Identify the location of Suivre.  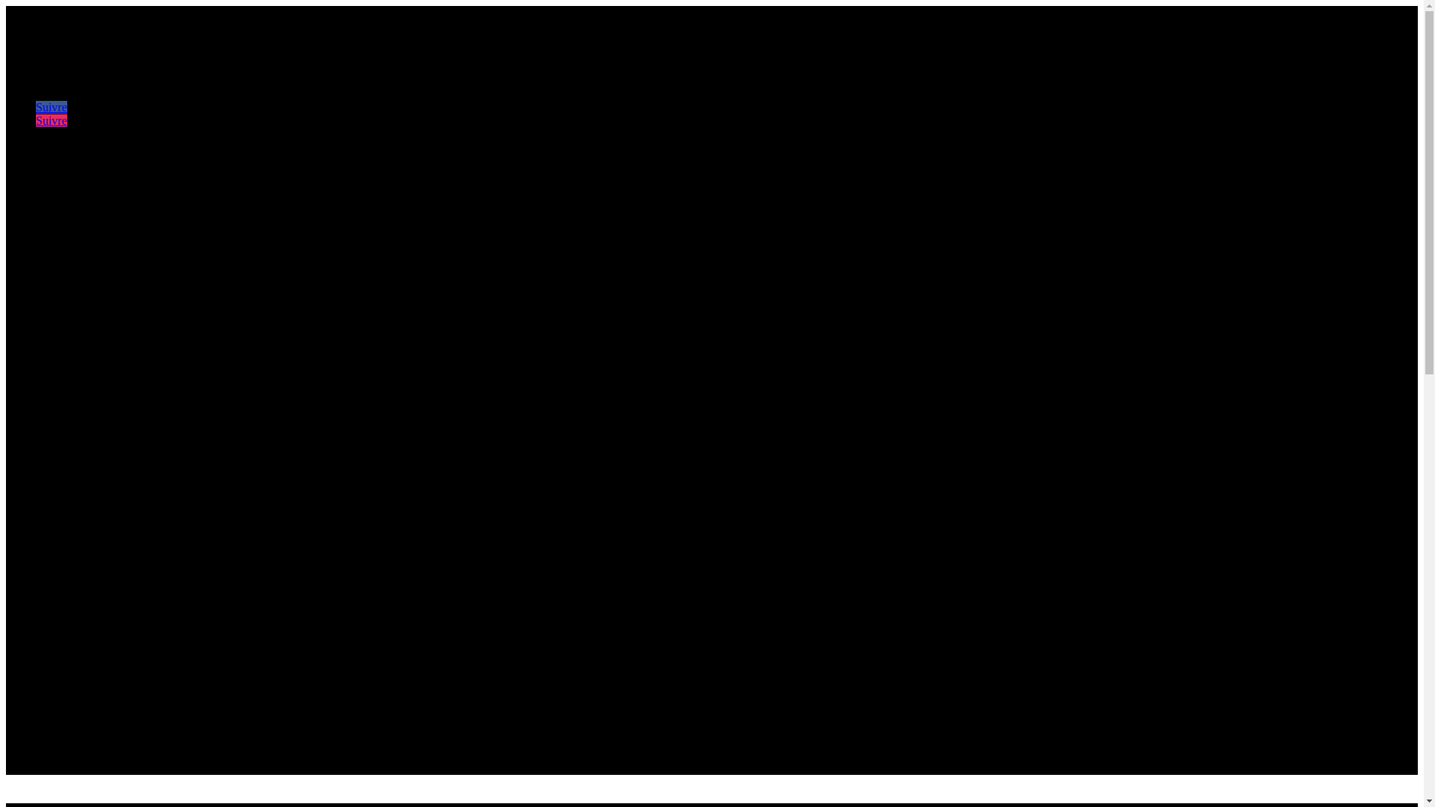
(52, 108).